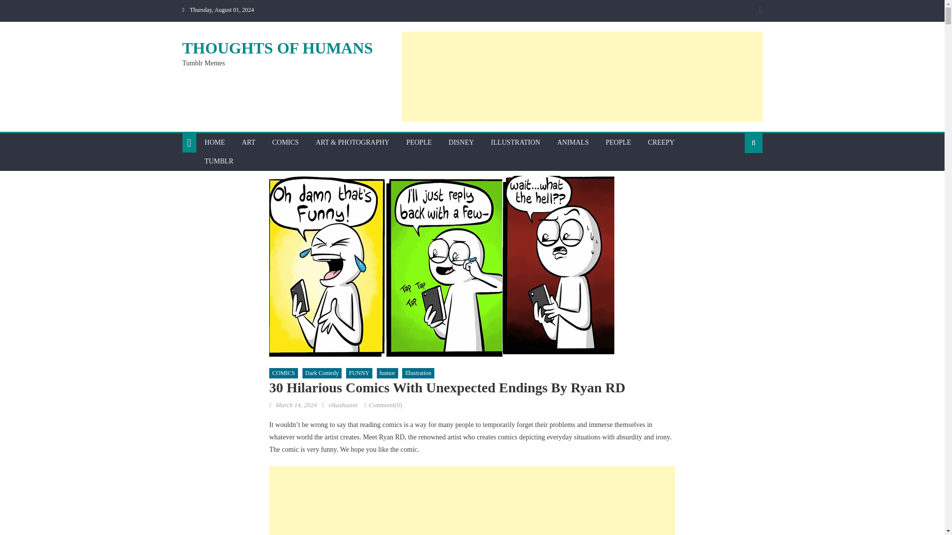 Image resolution: width=952 pixels, height=535 pixels. What do you see at coordinates (618, 142) in the screenshot?
I see `PEOPLE` at bounding box center [618, 142].